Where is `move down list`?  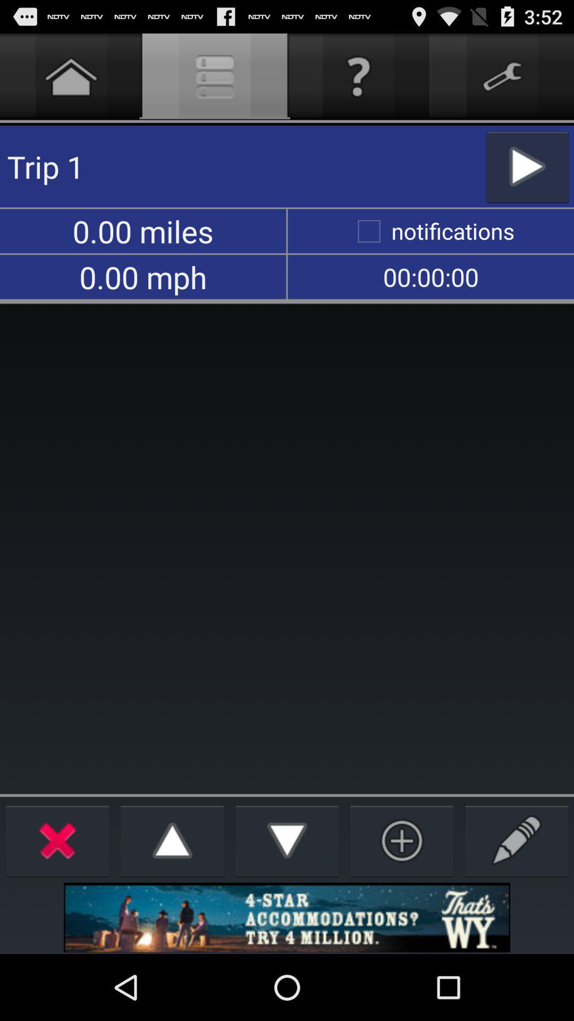
move down list is located at coordinates (287, 840).